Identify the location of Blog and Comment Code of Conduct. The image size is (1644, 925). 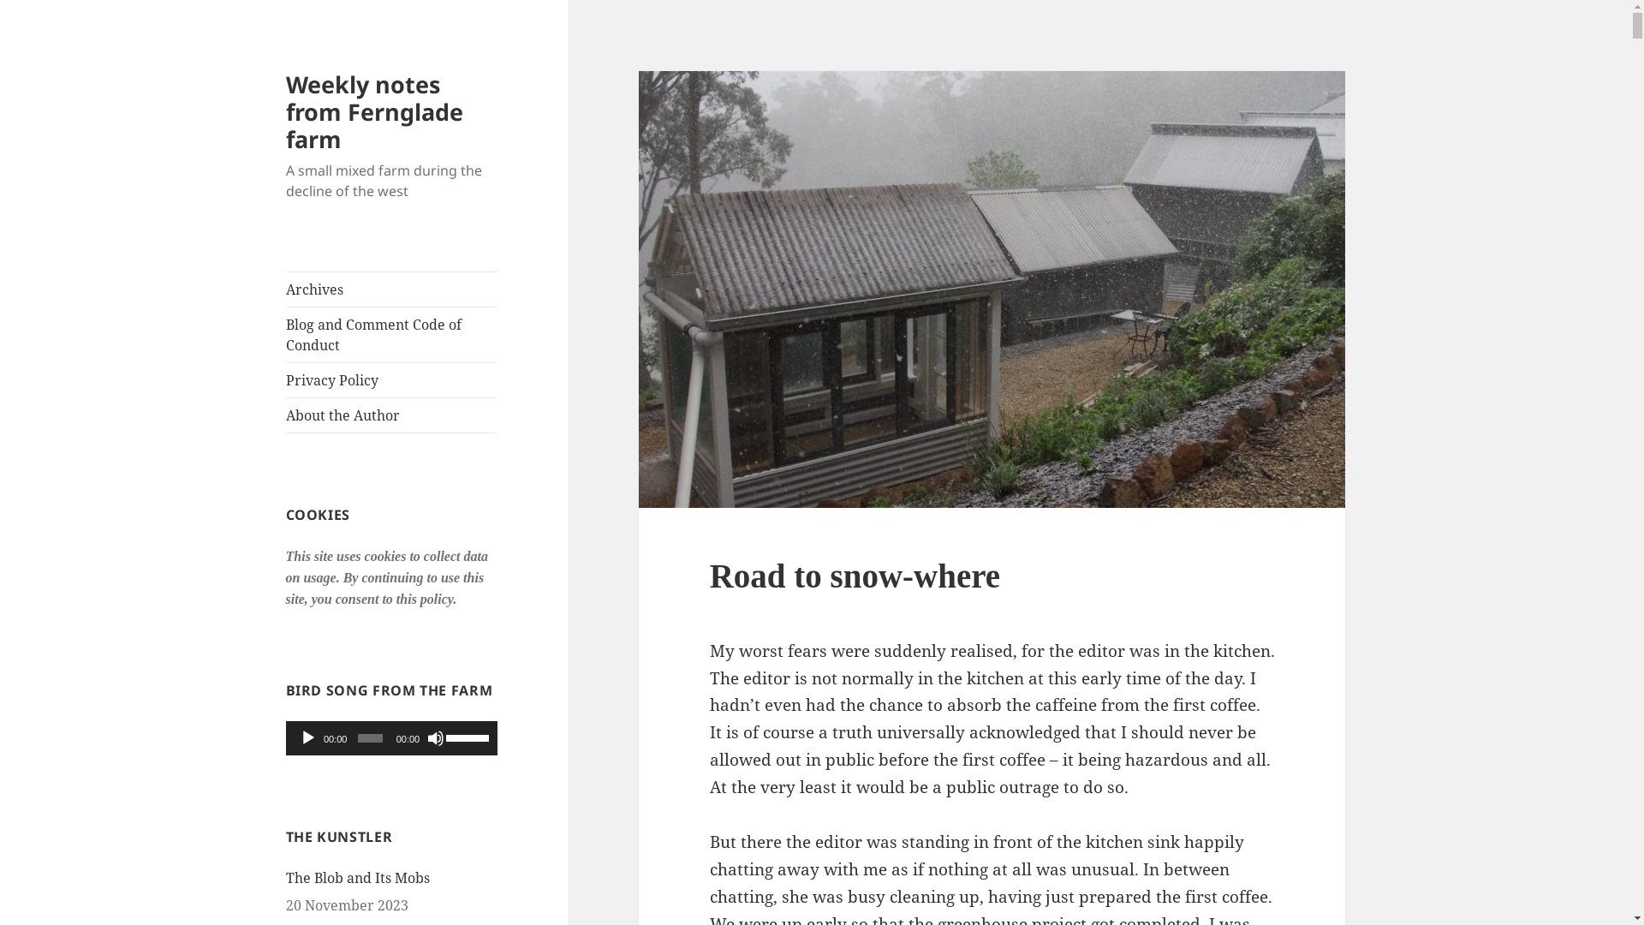
(392, 335).